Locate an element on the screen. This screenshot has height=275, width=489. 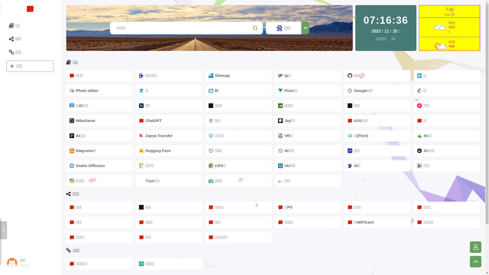
ChatGPT is located at coordinates (169, 121).